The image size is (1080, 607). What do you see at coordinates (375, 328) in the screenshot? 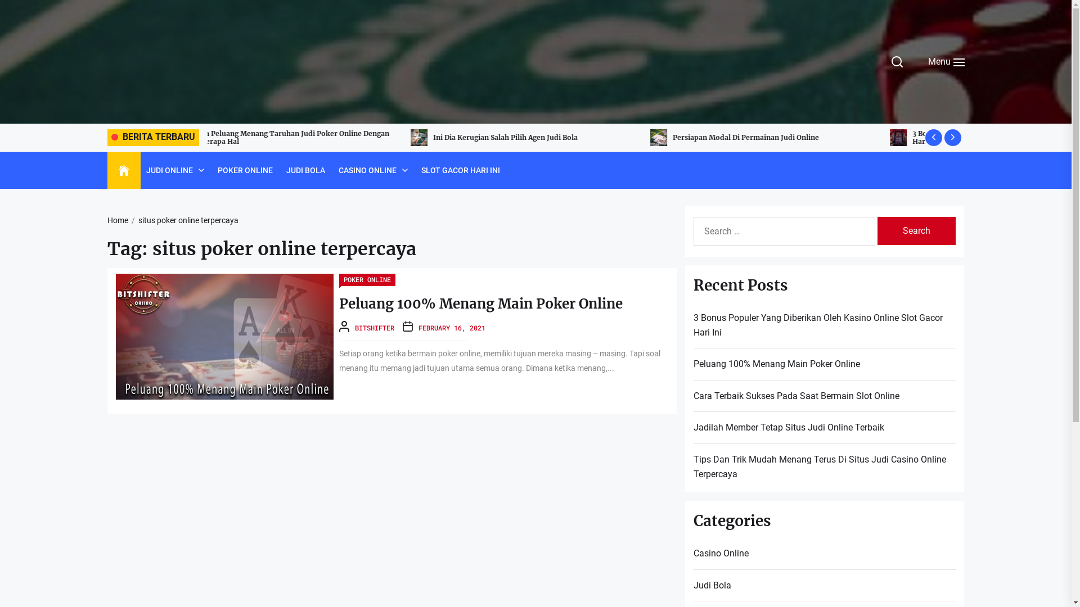
I see `BITSHIFTER` at bounding box center [375, 328].